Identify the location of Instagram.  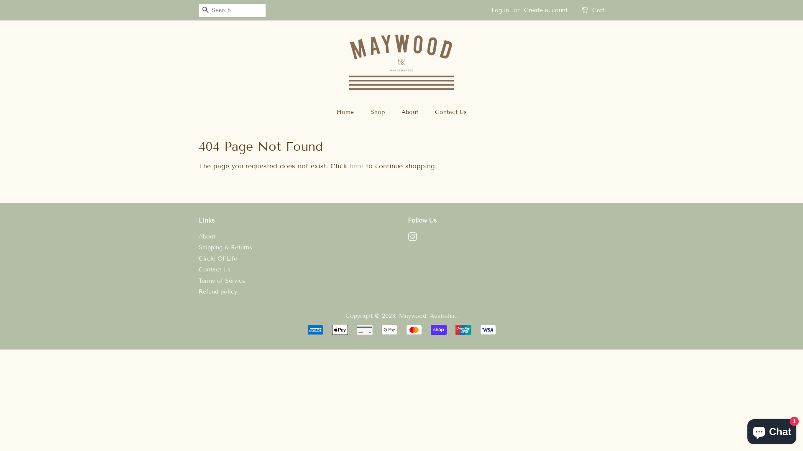
(412, 239).